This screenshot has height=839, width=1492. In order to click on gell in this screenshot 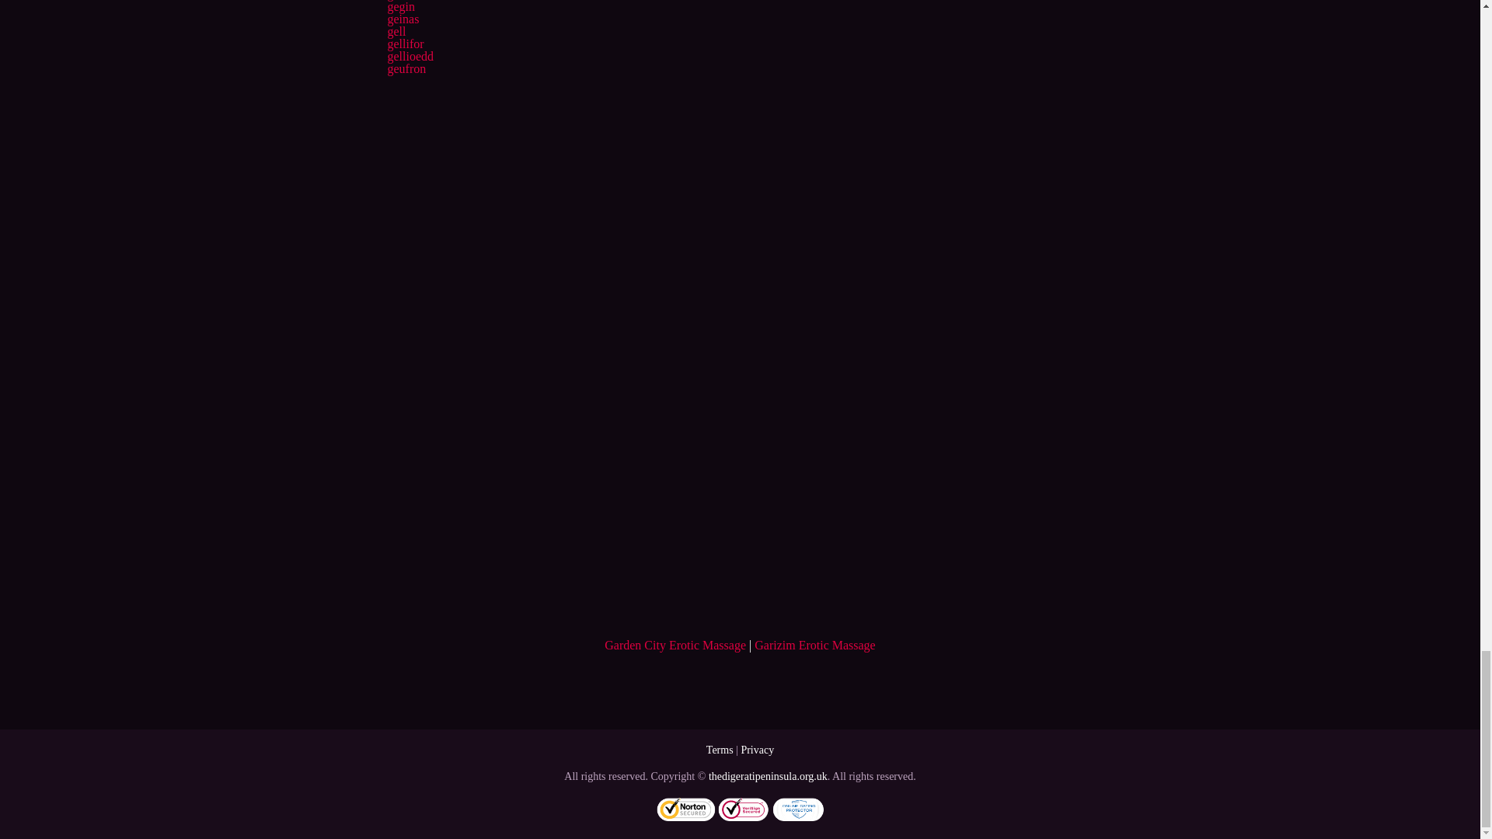, I will do `click(396, 31)`.